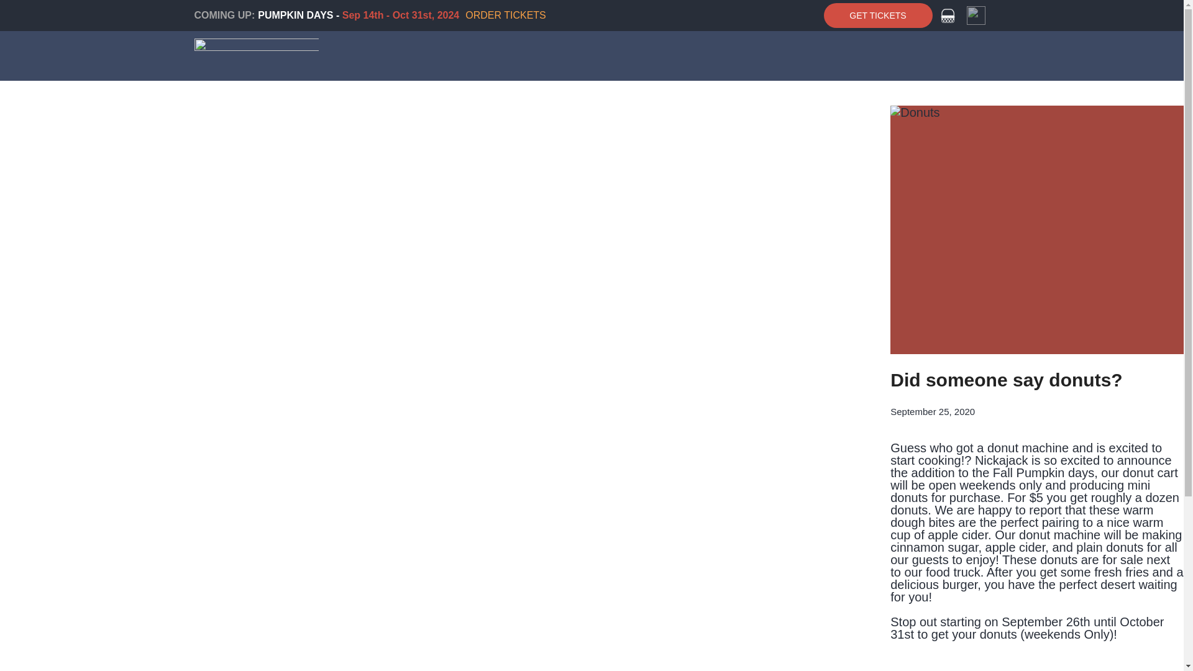 The height and width of the screenshot is (671, 1193). What do you see at coordinates (879, 16) in the screenshot?
I see `GET TICKETS` at bounding box center [879, 16].